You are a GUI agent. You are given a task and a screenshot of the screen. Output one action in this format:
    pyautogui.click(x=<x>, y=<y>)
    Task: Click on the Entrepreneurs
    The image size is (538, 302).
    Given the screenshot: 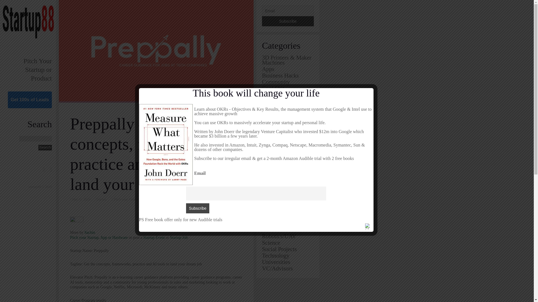 What is the action you would take?
    pyautogui.click(x=279, y=114)
    